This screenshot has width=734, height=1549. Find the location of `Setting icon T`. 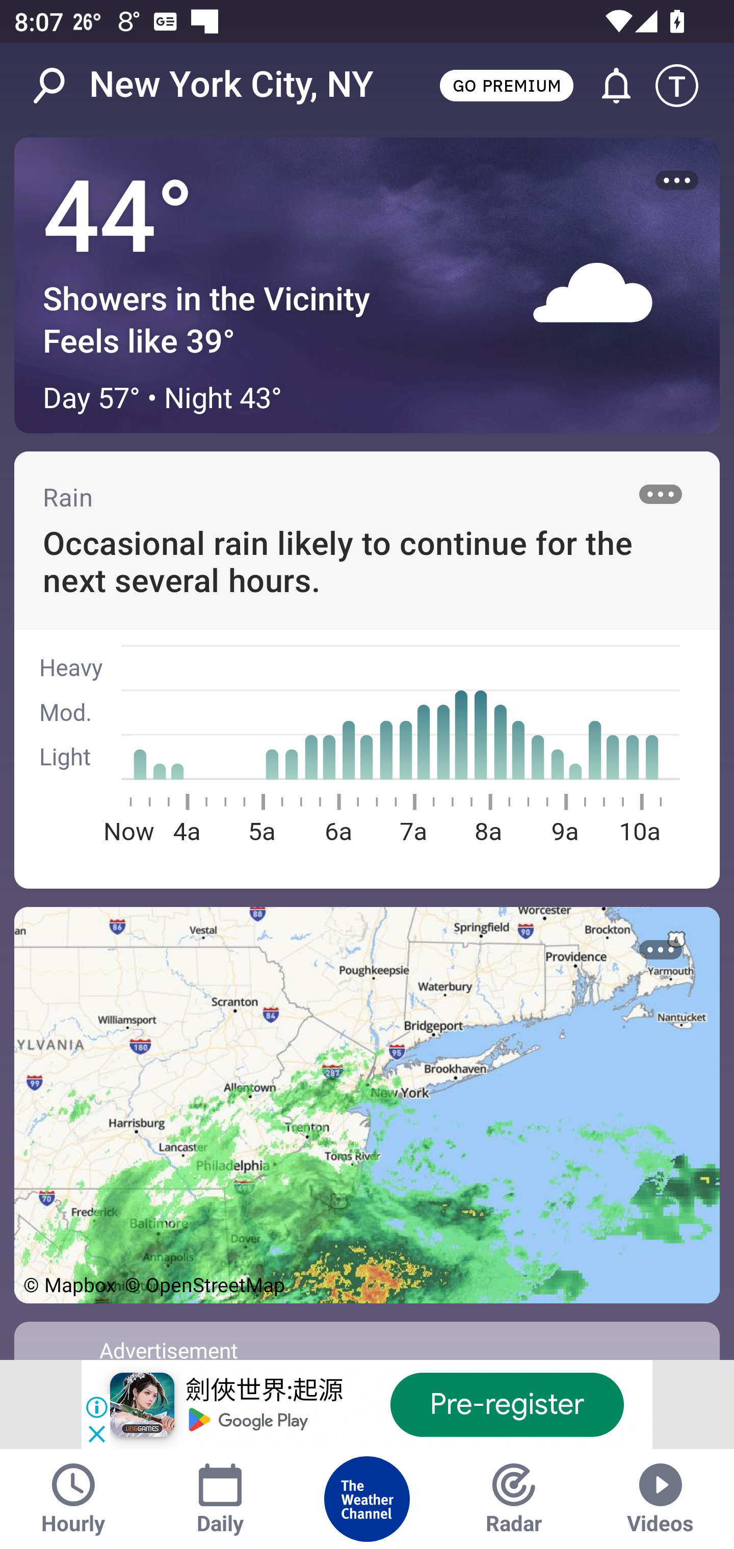

Setting icon T is located at coordinates (686, 86).